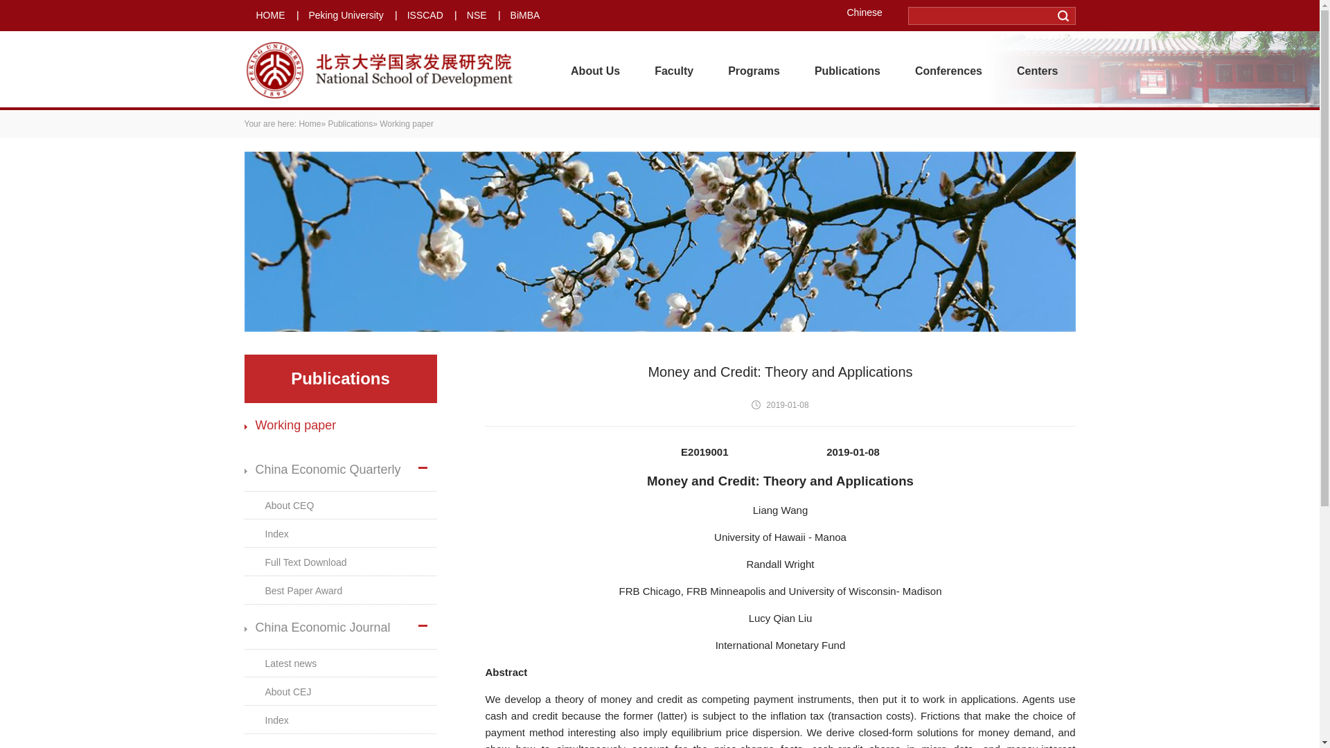 Image resolution: width=1330 pixels, height=748 pixels. I want to click on Publications, so click(847, 71).